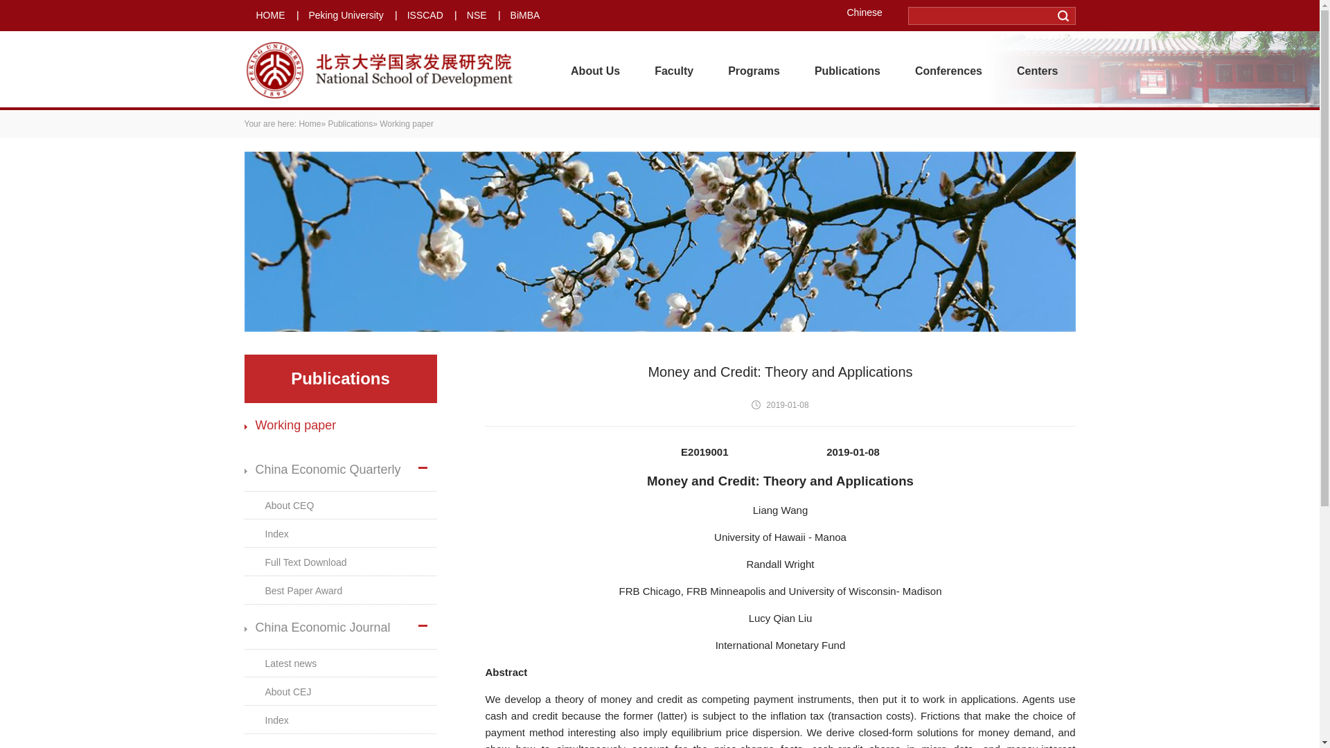 Image resolution: width=1330 pixels, height=748 pixels. I want to click on Publications, so click(847, 71).